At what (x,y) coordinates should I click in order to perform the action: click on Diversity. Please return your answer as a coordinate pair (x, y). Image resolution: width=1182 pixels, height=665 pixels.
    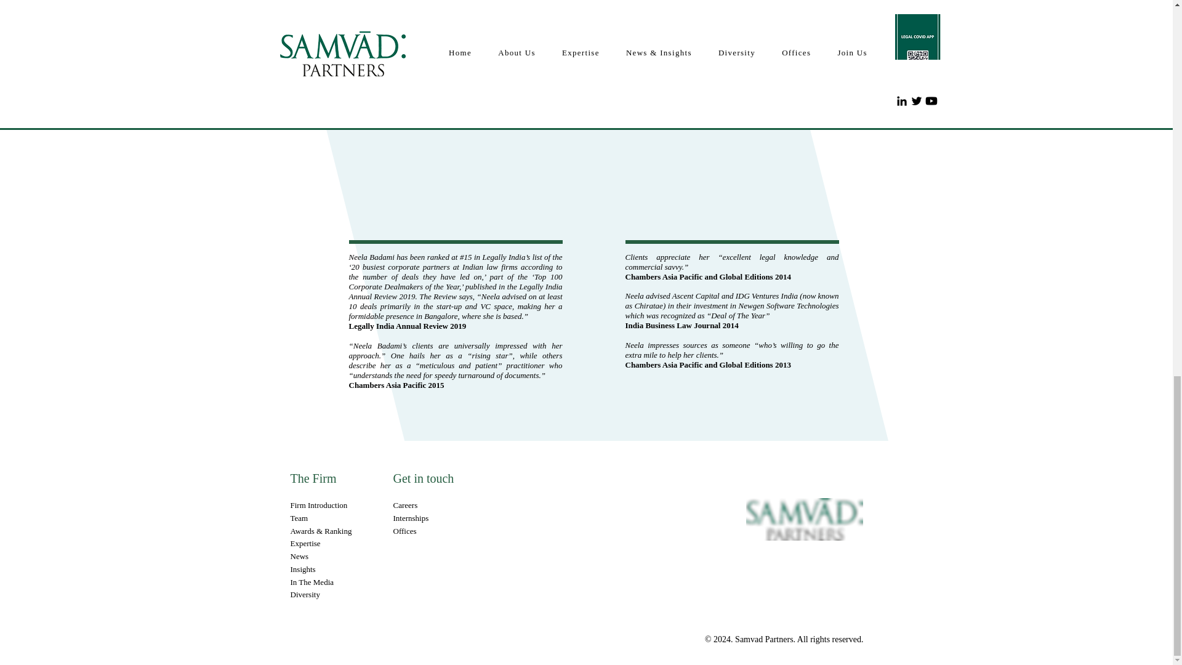
    Looking at the image, I should click on (305, 594).